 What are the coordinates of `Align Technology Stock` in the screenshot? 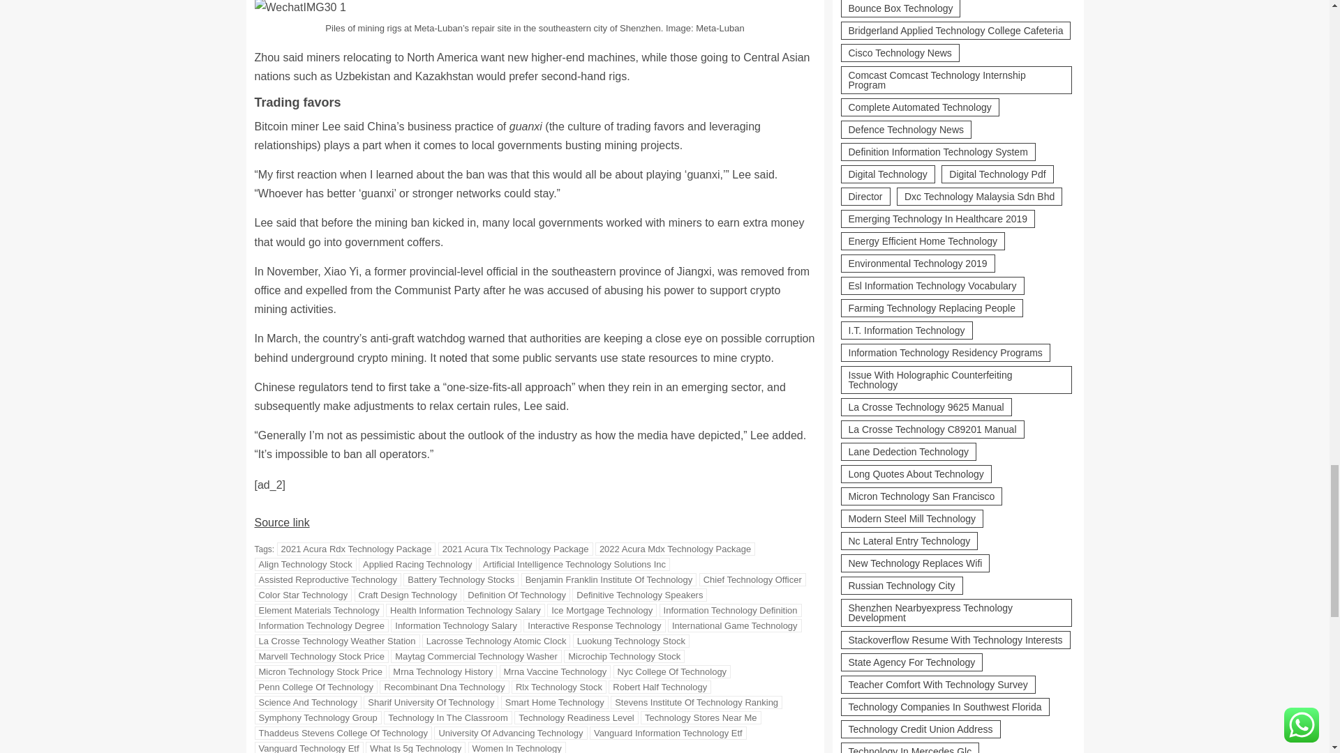 It's located at (305, 564).